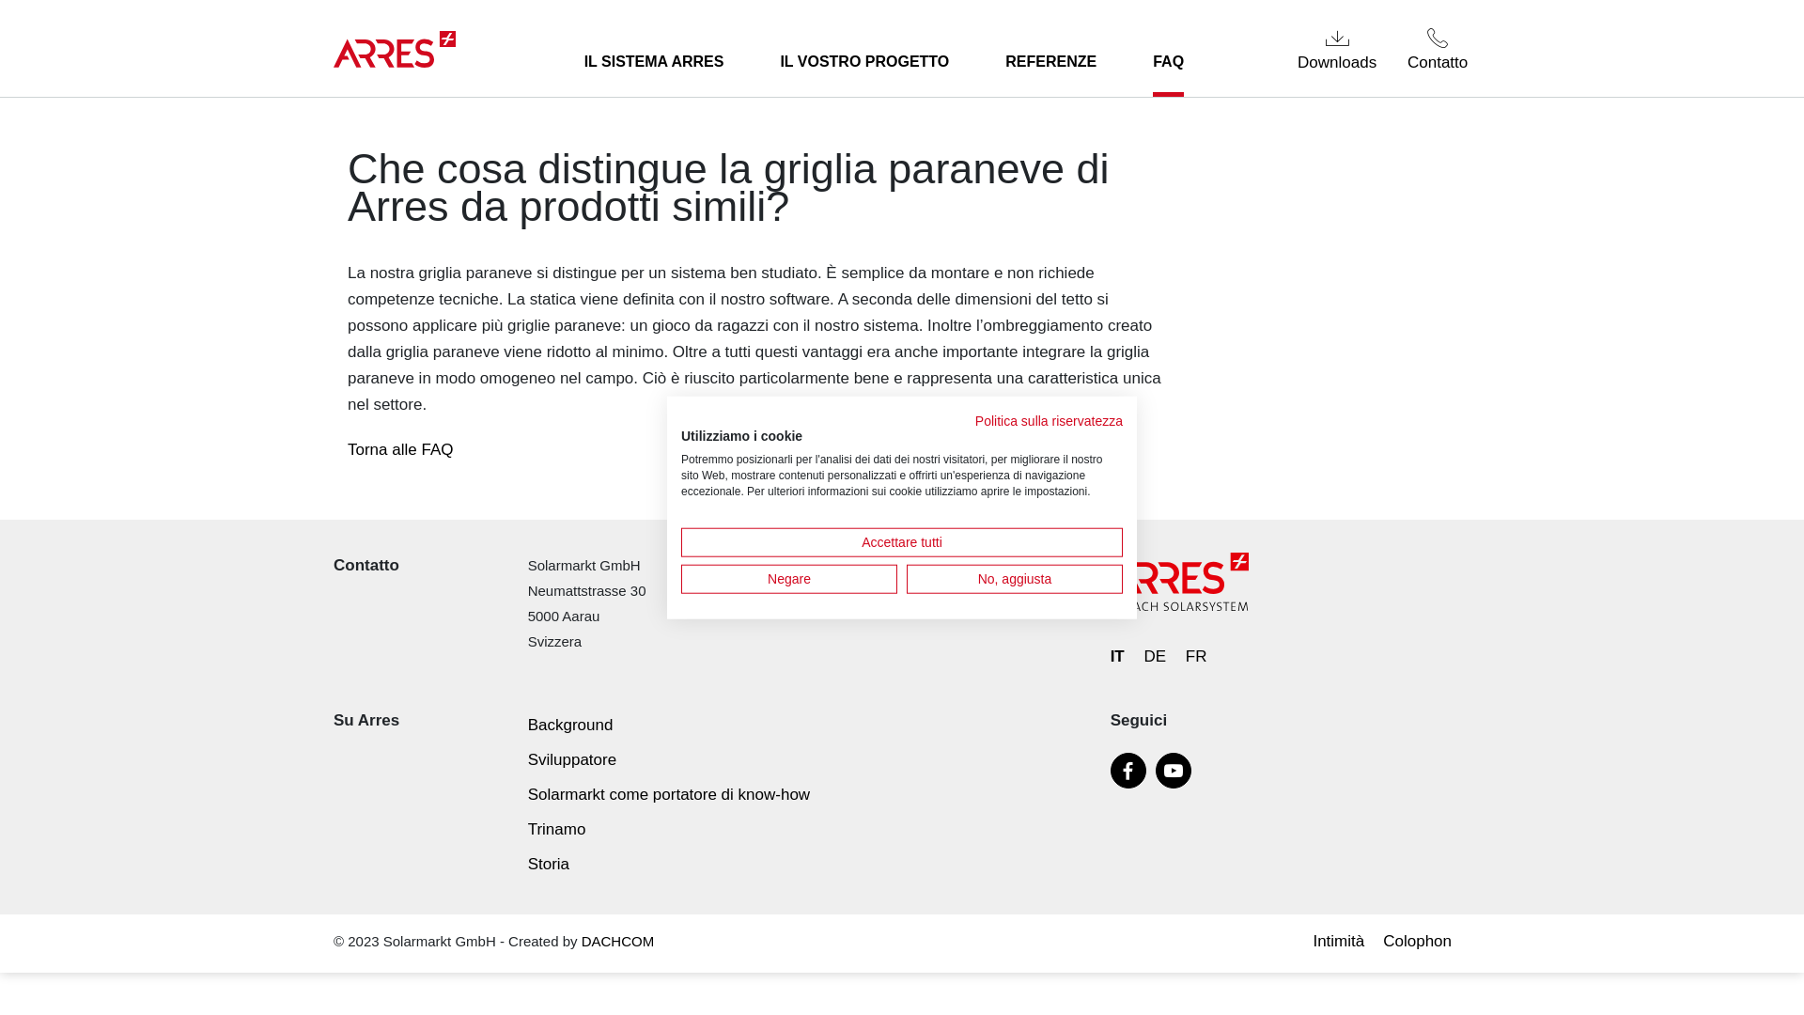 The width and height of the screenshot is (1804, 1015). I want to click on Sviluppatore, so click(573, 759).